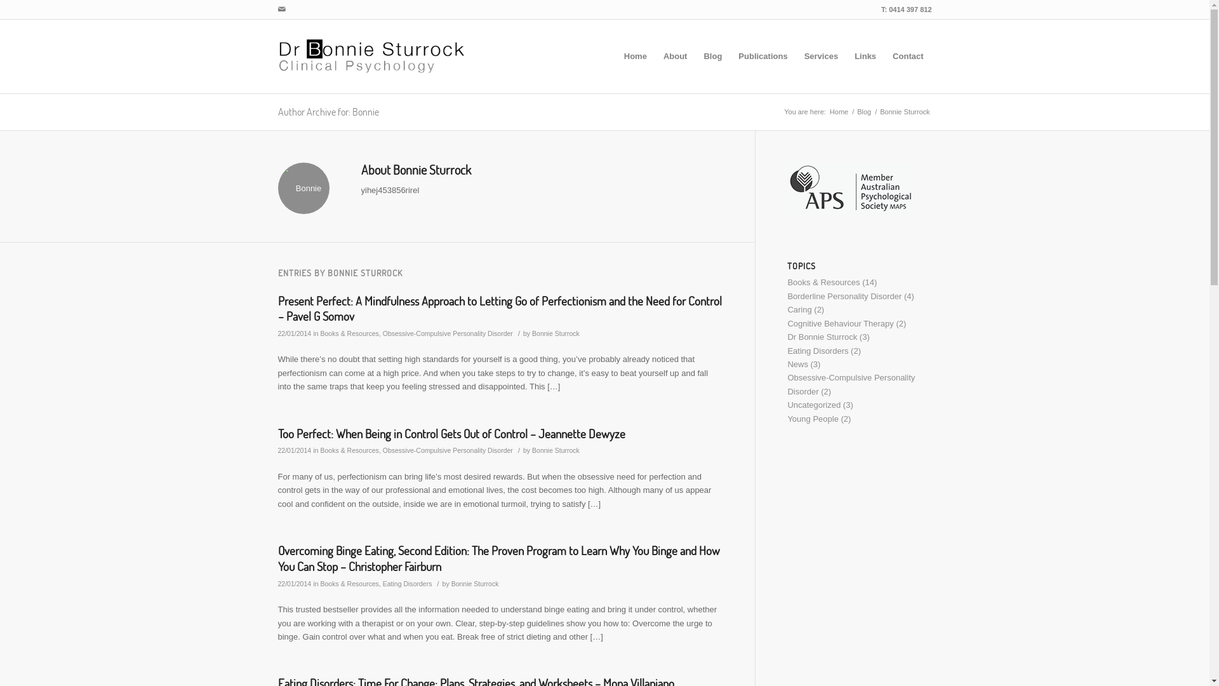 The width and height of the screenshot is (1219, 686). Describe the element at coordinates (865, 57) in the screenshot. I see `Links` at that location.